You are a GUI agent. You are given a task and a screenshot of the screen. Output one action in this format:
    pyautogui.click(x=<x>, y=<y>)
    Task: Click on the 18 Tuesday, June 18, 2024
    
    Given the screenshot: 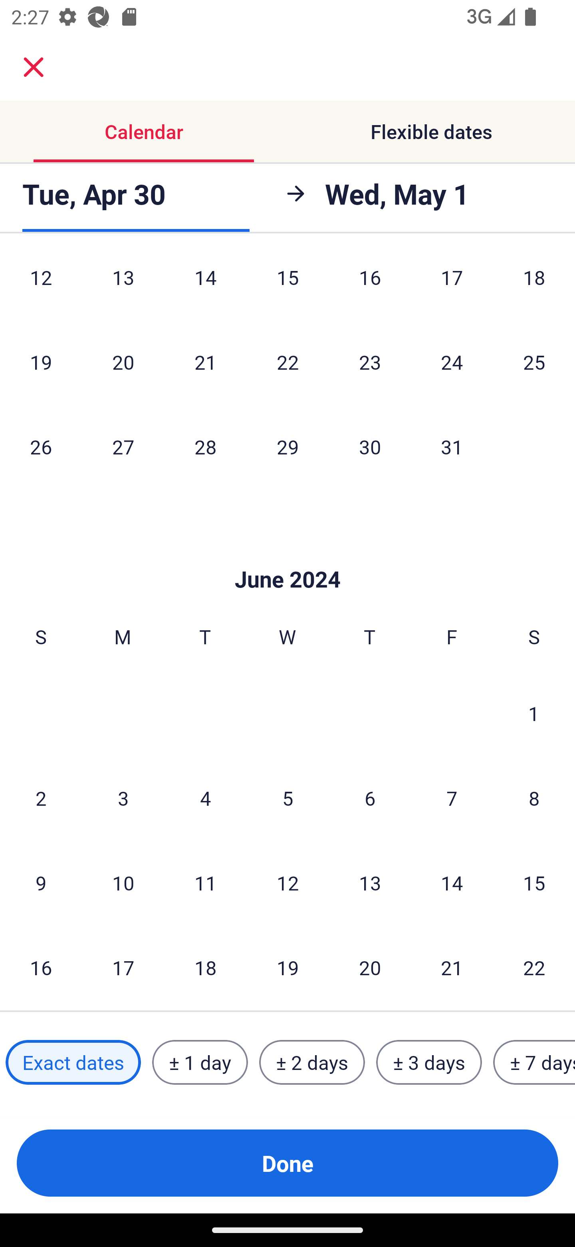 What is the action you would take?
    pyautogui.click(x=205, y=968)
    